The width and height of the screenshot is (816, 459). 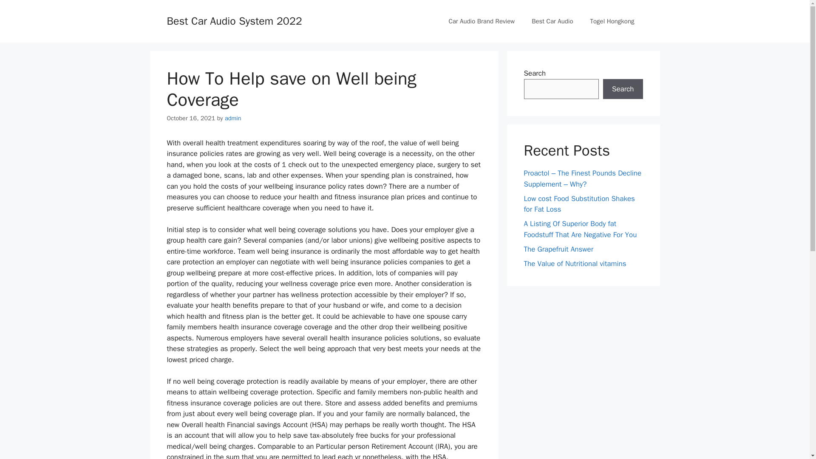 What do you see at coordinates (233, 118) in the screenshot?
I see `View all posts by admin` at bounding box center [233, 118].